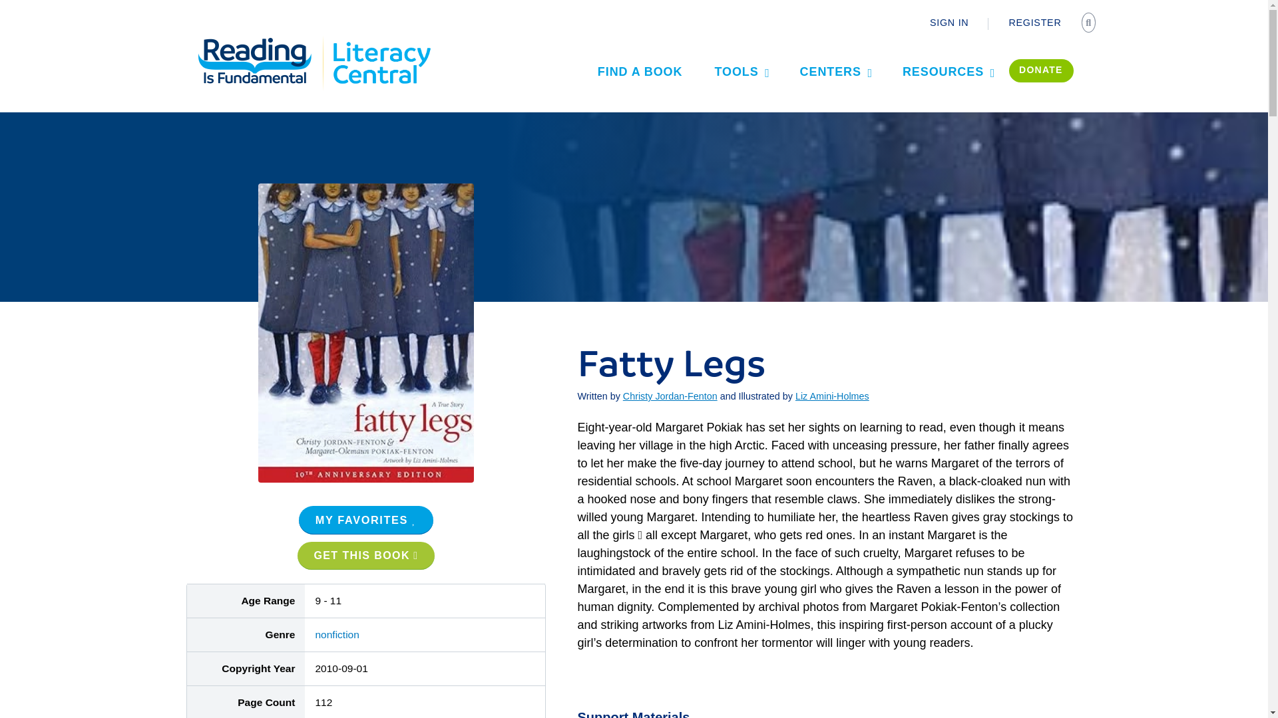 This screenshot has width=1278, height=718. Describe the element at coordinates (640, 71) in the screenshot. I see `FIND A BOOK` at that location.